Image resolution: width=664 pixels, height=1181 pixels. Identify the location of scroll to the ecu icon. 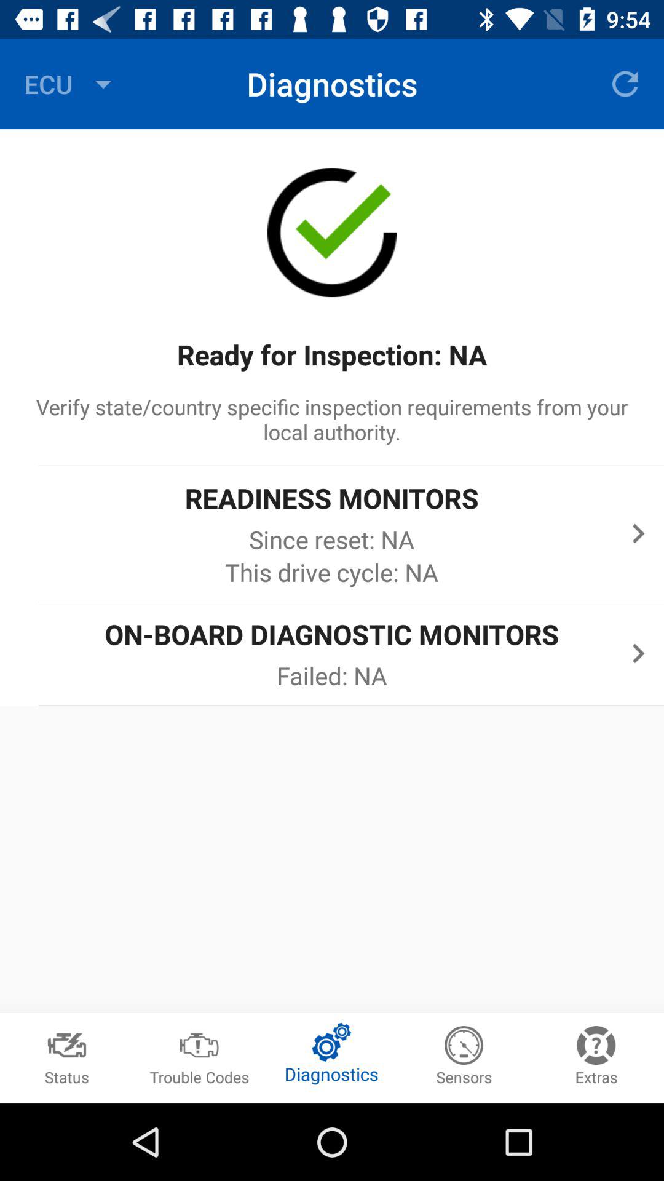
(71, 84).